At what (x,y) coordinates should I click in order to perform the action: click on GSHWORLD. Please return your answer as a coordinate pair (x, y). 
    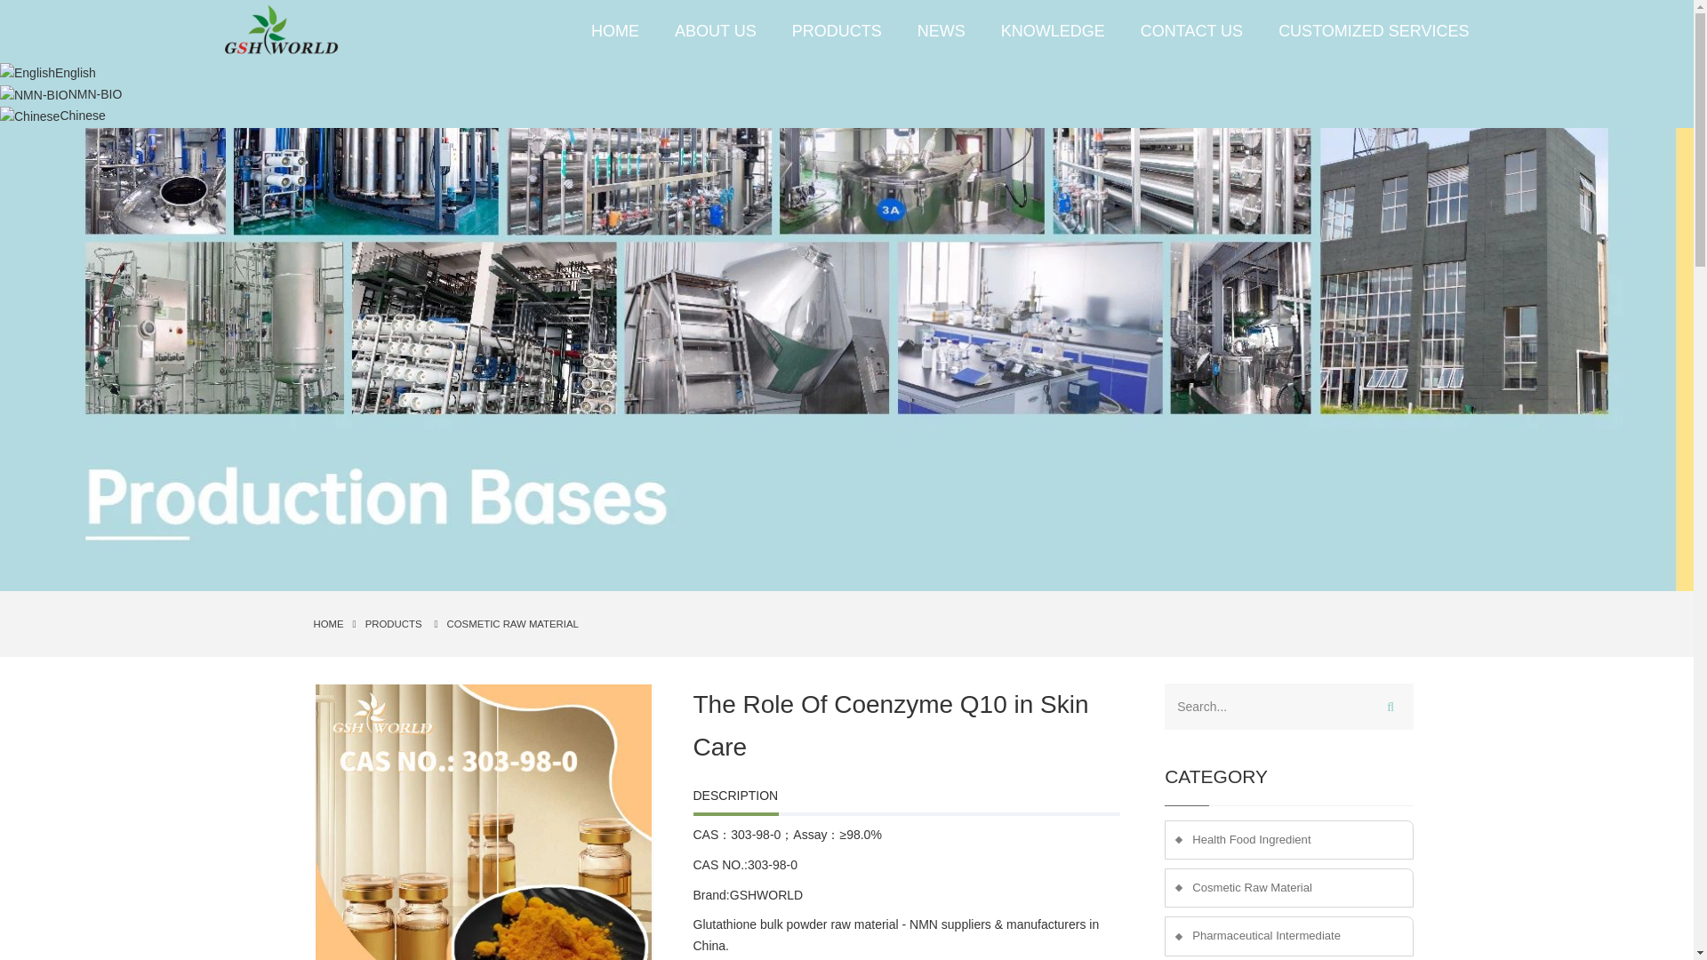
    Looking at the image, I should click on (766, 895).